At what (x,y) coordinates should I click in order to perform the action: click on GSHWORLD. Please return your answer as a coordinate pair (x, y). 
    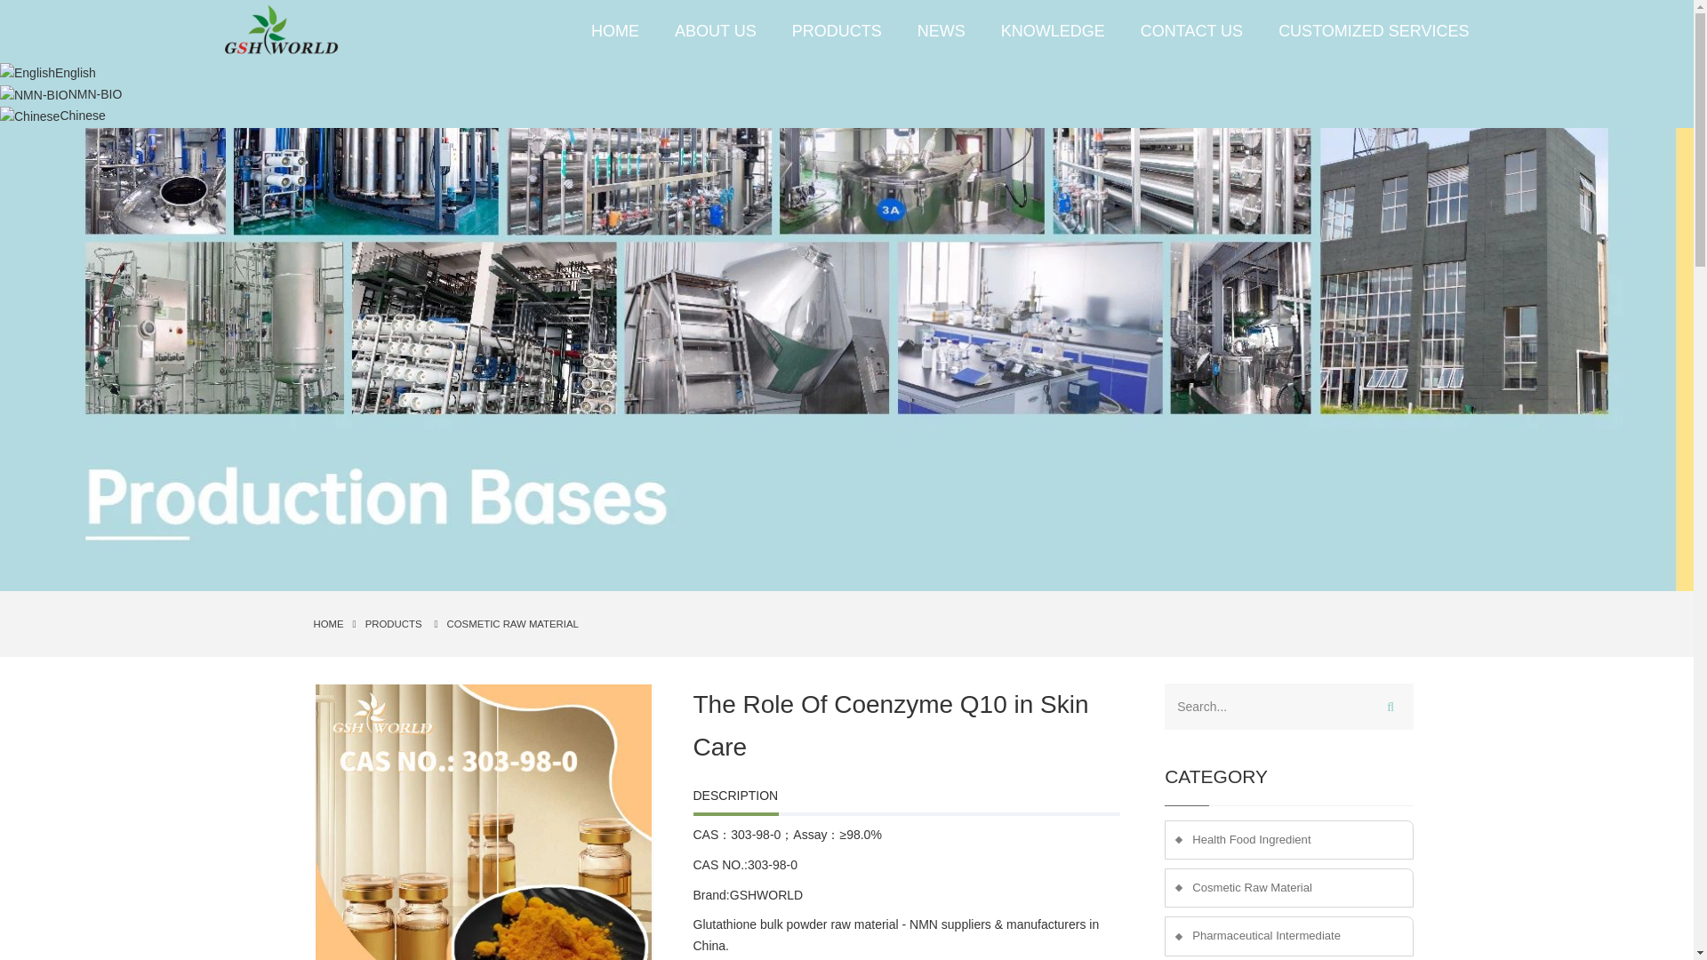
    Looking at the image, I should click on (766, 895).